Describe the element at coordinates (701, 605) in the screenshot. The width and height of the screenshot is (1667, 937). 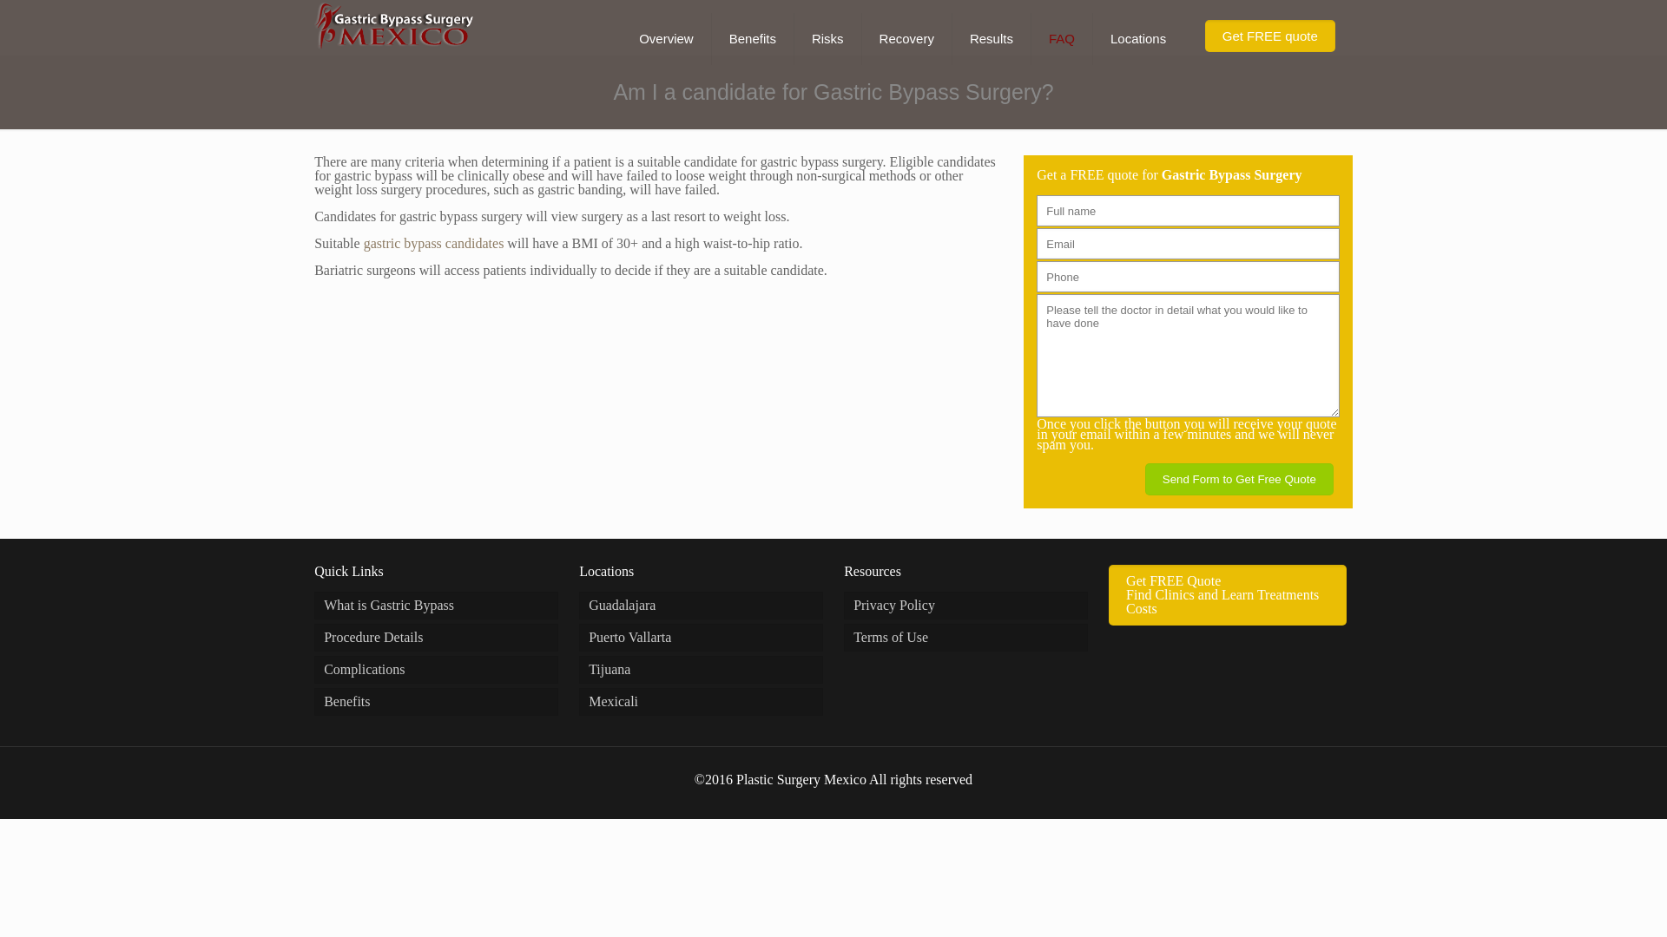
I see `What is Gastric Bypass` at that location.